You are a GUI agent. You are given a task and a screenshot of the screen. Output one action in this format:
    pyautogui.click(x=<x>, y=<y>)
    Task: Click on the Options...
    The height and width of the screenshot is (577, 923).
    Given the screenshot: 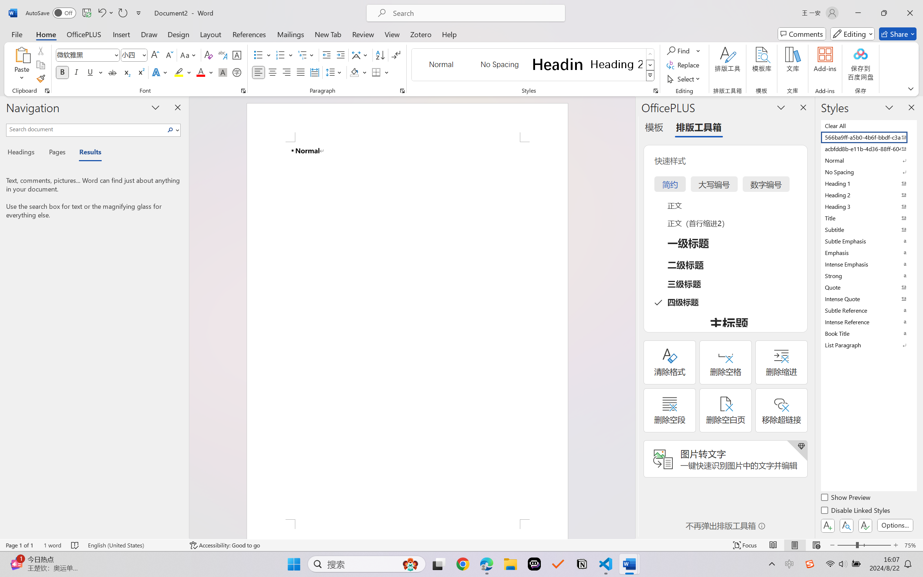 What is the action you would take?
    pyautogui.click(x=895, y=525)
    